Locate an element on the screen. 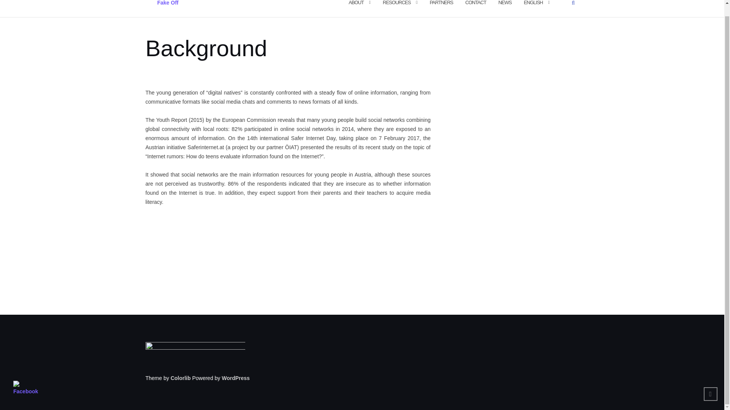 This screenshot has height=410, width=730. ABOUT is located at coordinates (356, 6).